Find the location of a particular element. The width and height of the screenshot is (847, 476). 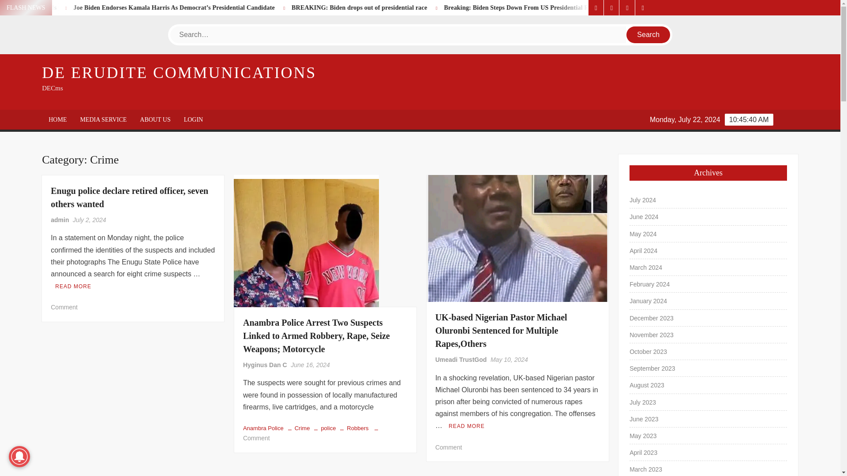

BREAKING: Biden drops out of presidential race is located at coordinates (430, 7).